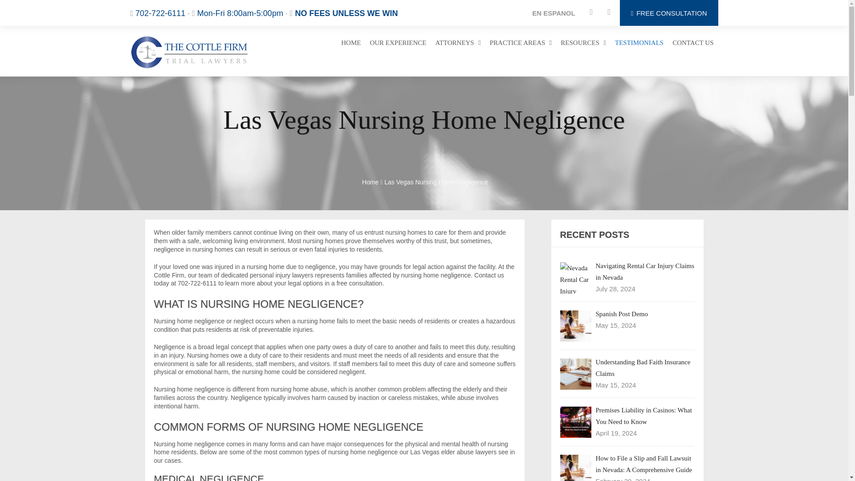 The width and height of the screenshot is (855, 481). Describe the element at coordinates (398, 44) in the screenshot. I see `OUR EXPERIENCE` at that location.